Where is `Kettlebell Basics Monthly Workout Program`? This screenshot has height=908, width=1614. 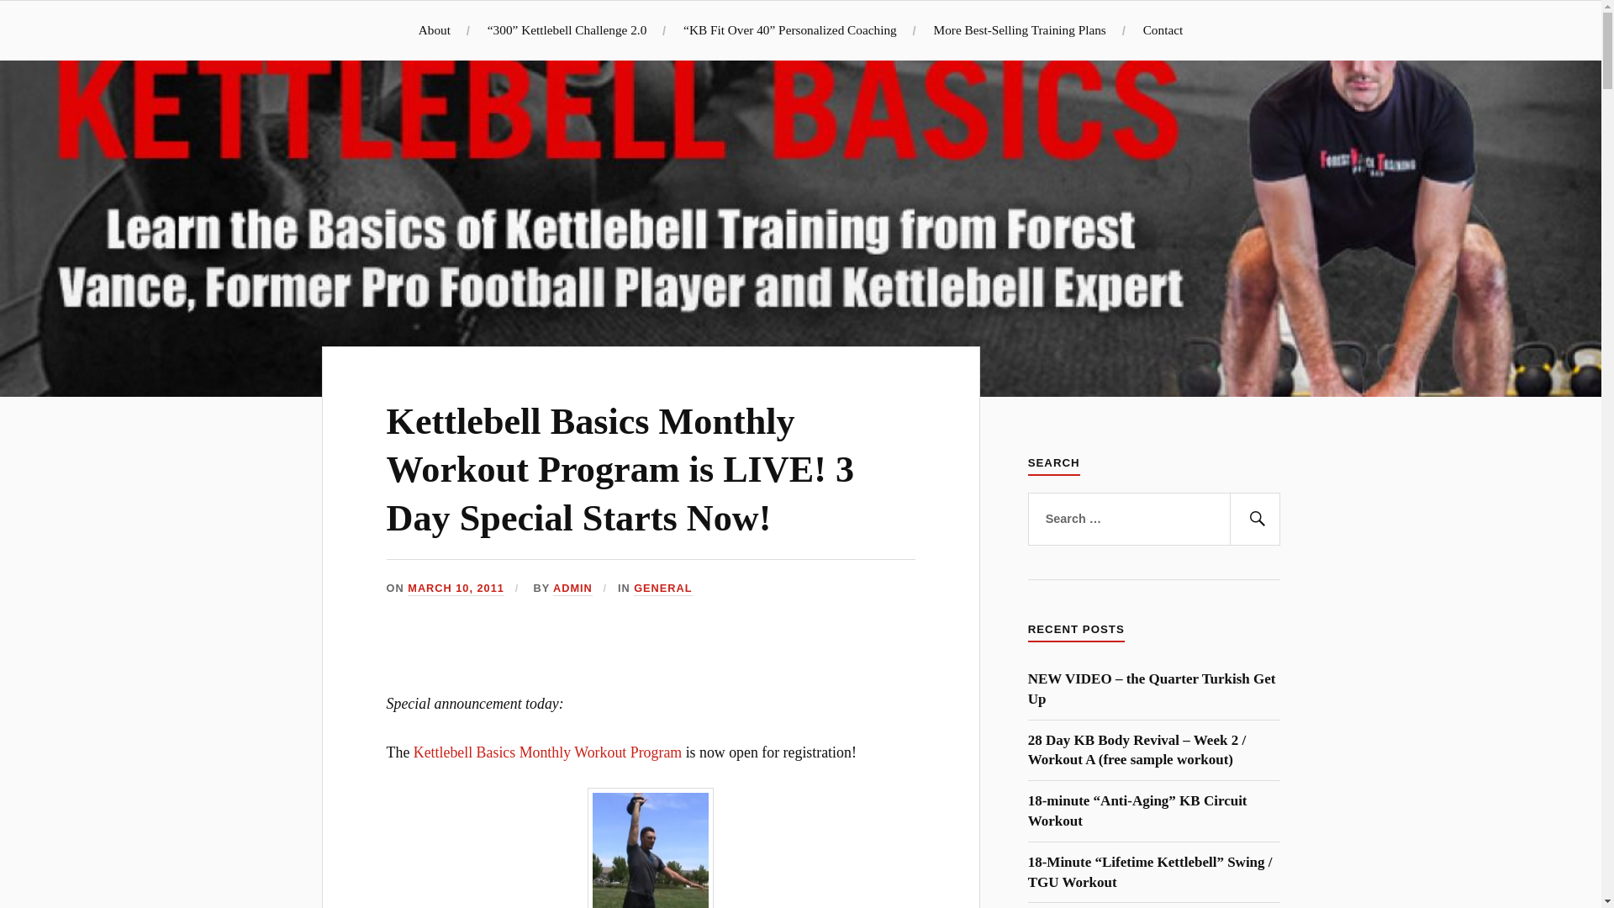 Kettlebell Basics Monthly Workout Program is located at coordinates (546, 752).